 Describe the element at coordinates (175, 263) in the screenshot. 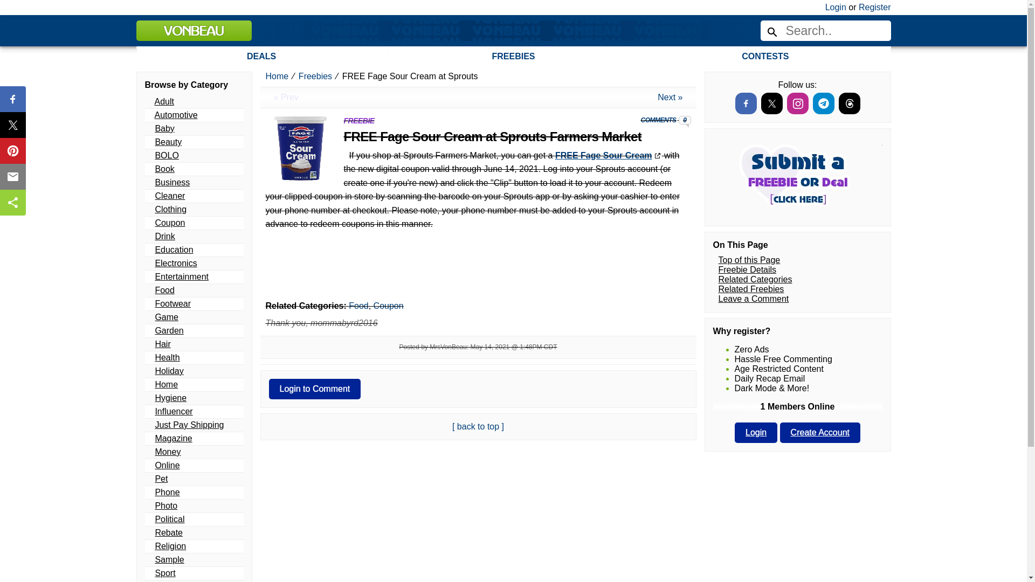

I see `Electronics` at that location.